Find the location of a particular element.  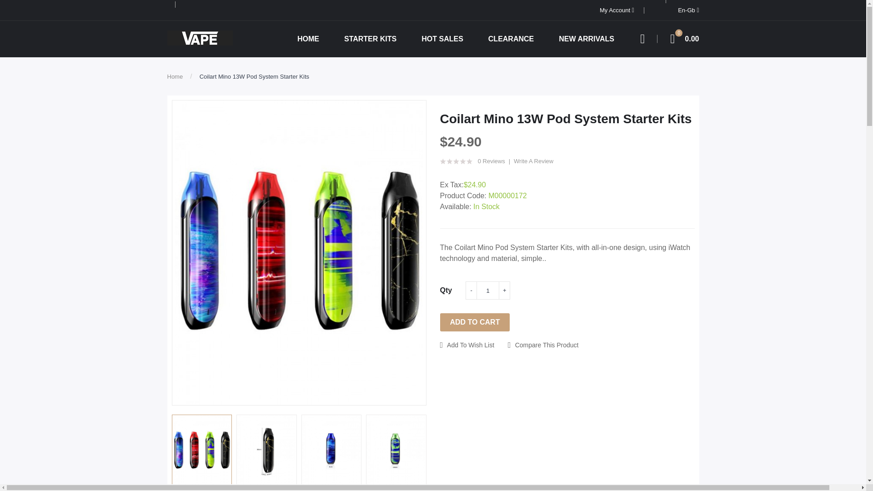

vapesoup is located at coordinates (200, 38).